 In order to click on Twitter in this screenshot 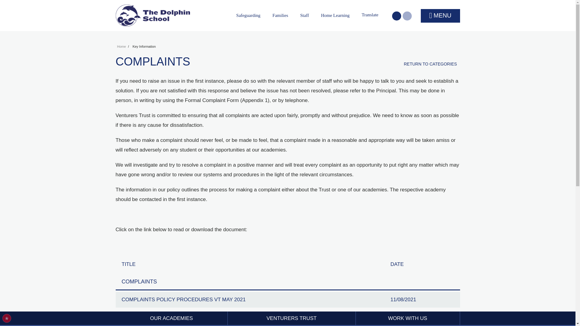, I will do `click(407, 16)`.